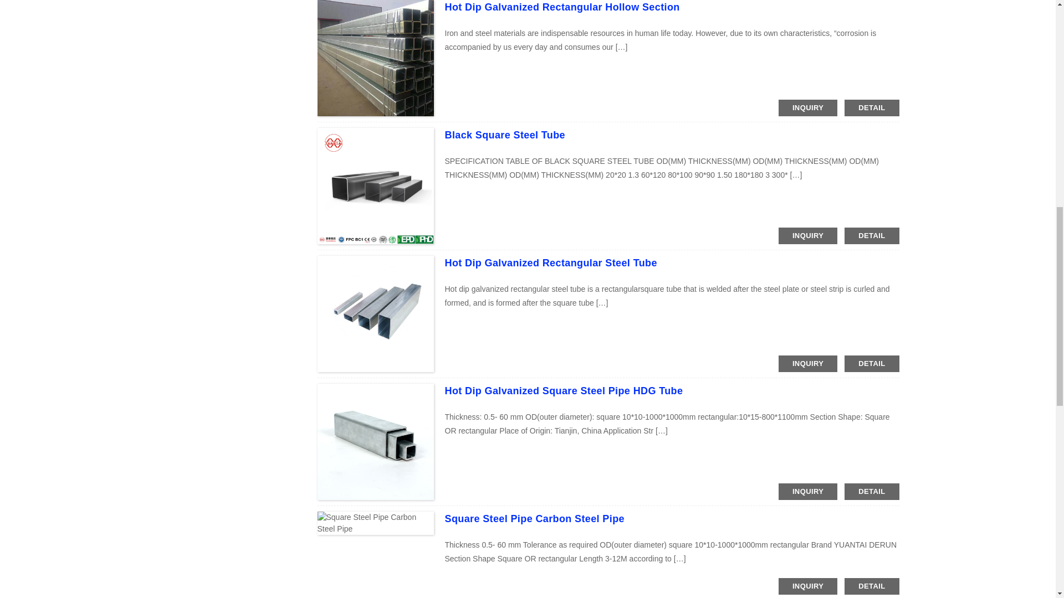 The image size is (1064, 598). I want to click on Hot Dip Galvanized Rectangular Hollow Section, so click(562, 7).